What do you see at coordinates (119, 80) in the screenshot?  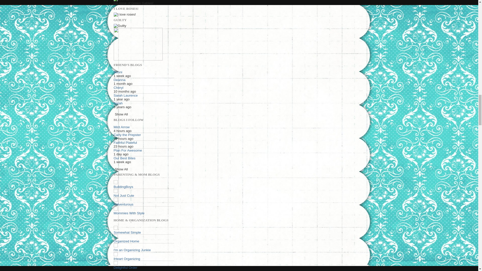 I see `Deanna` at bounding box center [119, 80].